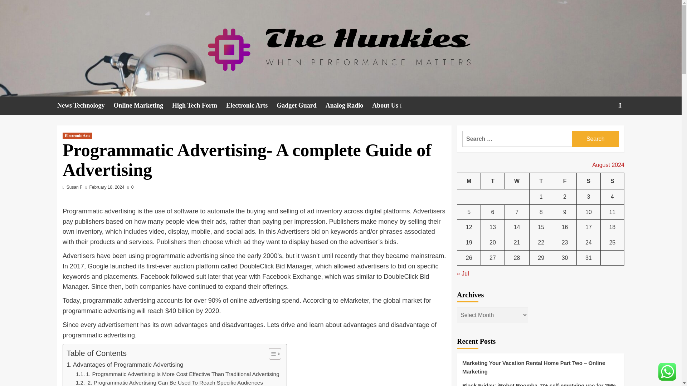  Describe the element at coordinates (595, 139) in the screenshot. I see `Search` at that location.